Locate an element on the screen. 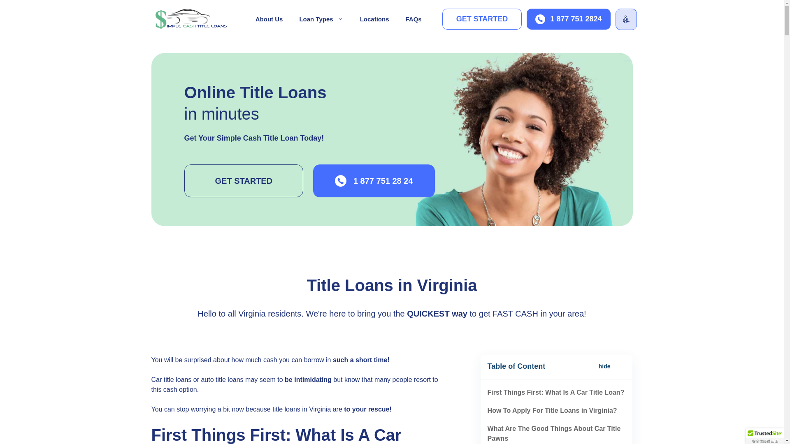 This screenshot has width=790, height=444. Locations is located at coordinates (374, 19).